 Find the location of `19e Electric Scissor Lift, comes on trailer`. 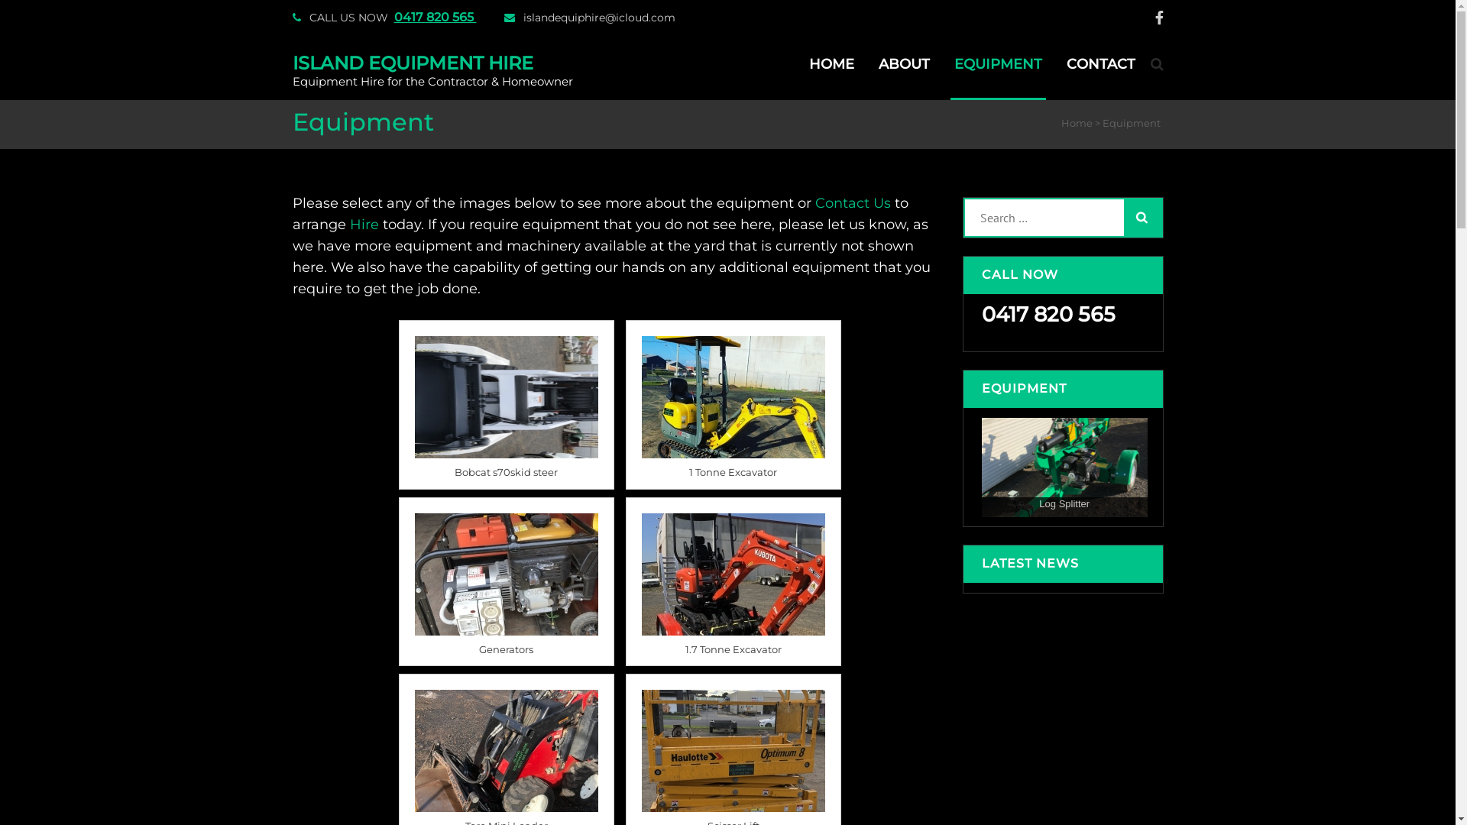

19e Electric Scissor Lift, comes on trailer is located at coordinates (733, 751).